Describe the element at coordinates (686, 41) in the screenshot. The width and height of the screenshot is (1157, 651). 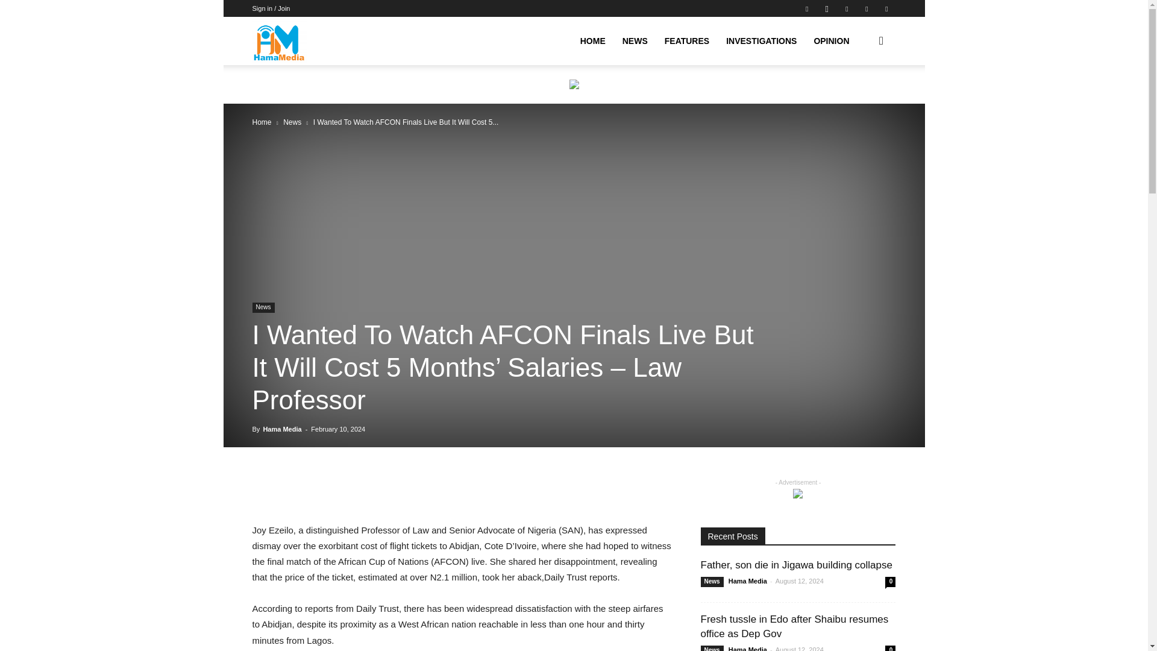
I see `FEATURES` at that location.